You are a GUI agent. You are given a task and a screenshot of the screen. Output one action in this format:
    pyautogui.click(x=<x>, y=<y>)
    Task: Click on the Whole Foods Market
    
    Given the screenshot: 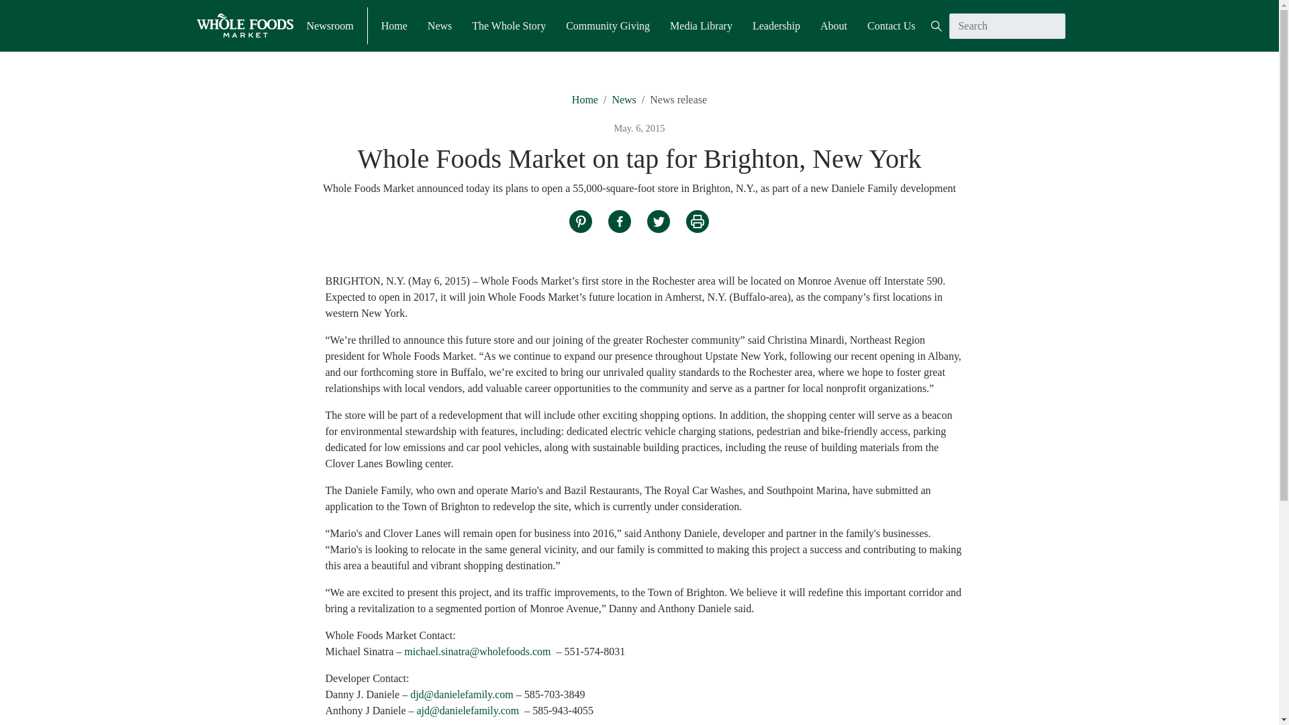 What is the action you would take?
    pyautogui.click(x=244, y=26)
    